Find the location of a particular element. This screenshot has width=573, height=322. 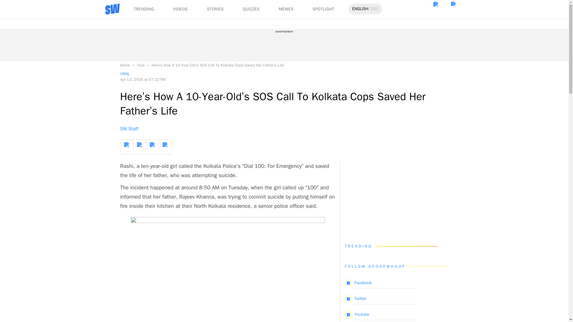

VIDEOS is located at coordinates (180, 9).